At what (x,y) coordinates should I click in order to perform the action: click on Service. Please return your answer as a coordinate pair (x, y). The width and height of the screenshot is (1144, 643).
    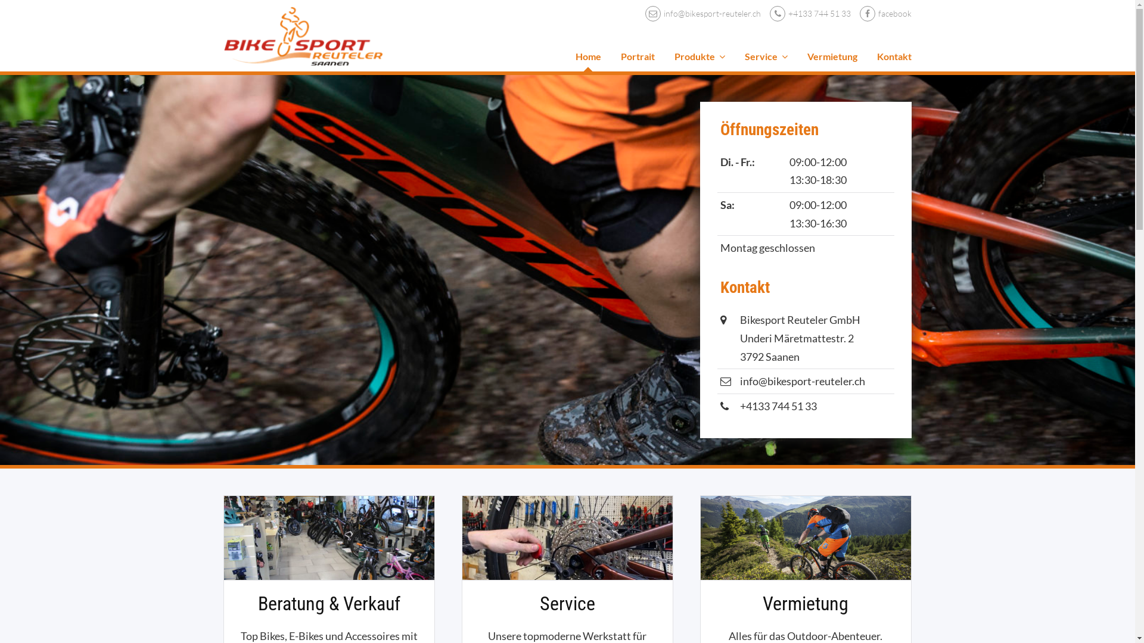
    Looking at the image, I should click on (766, 57).